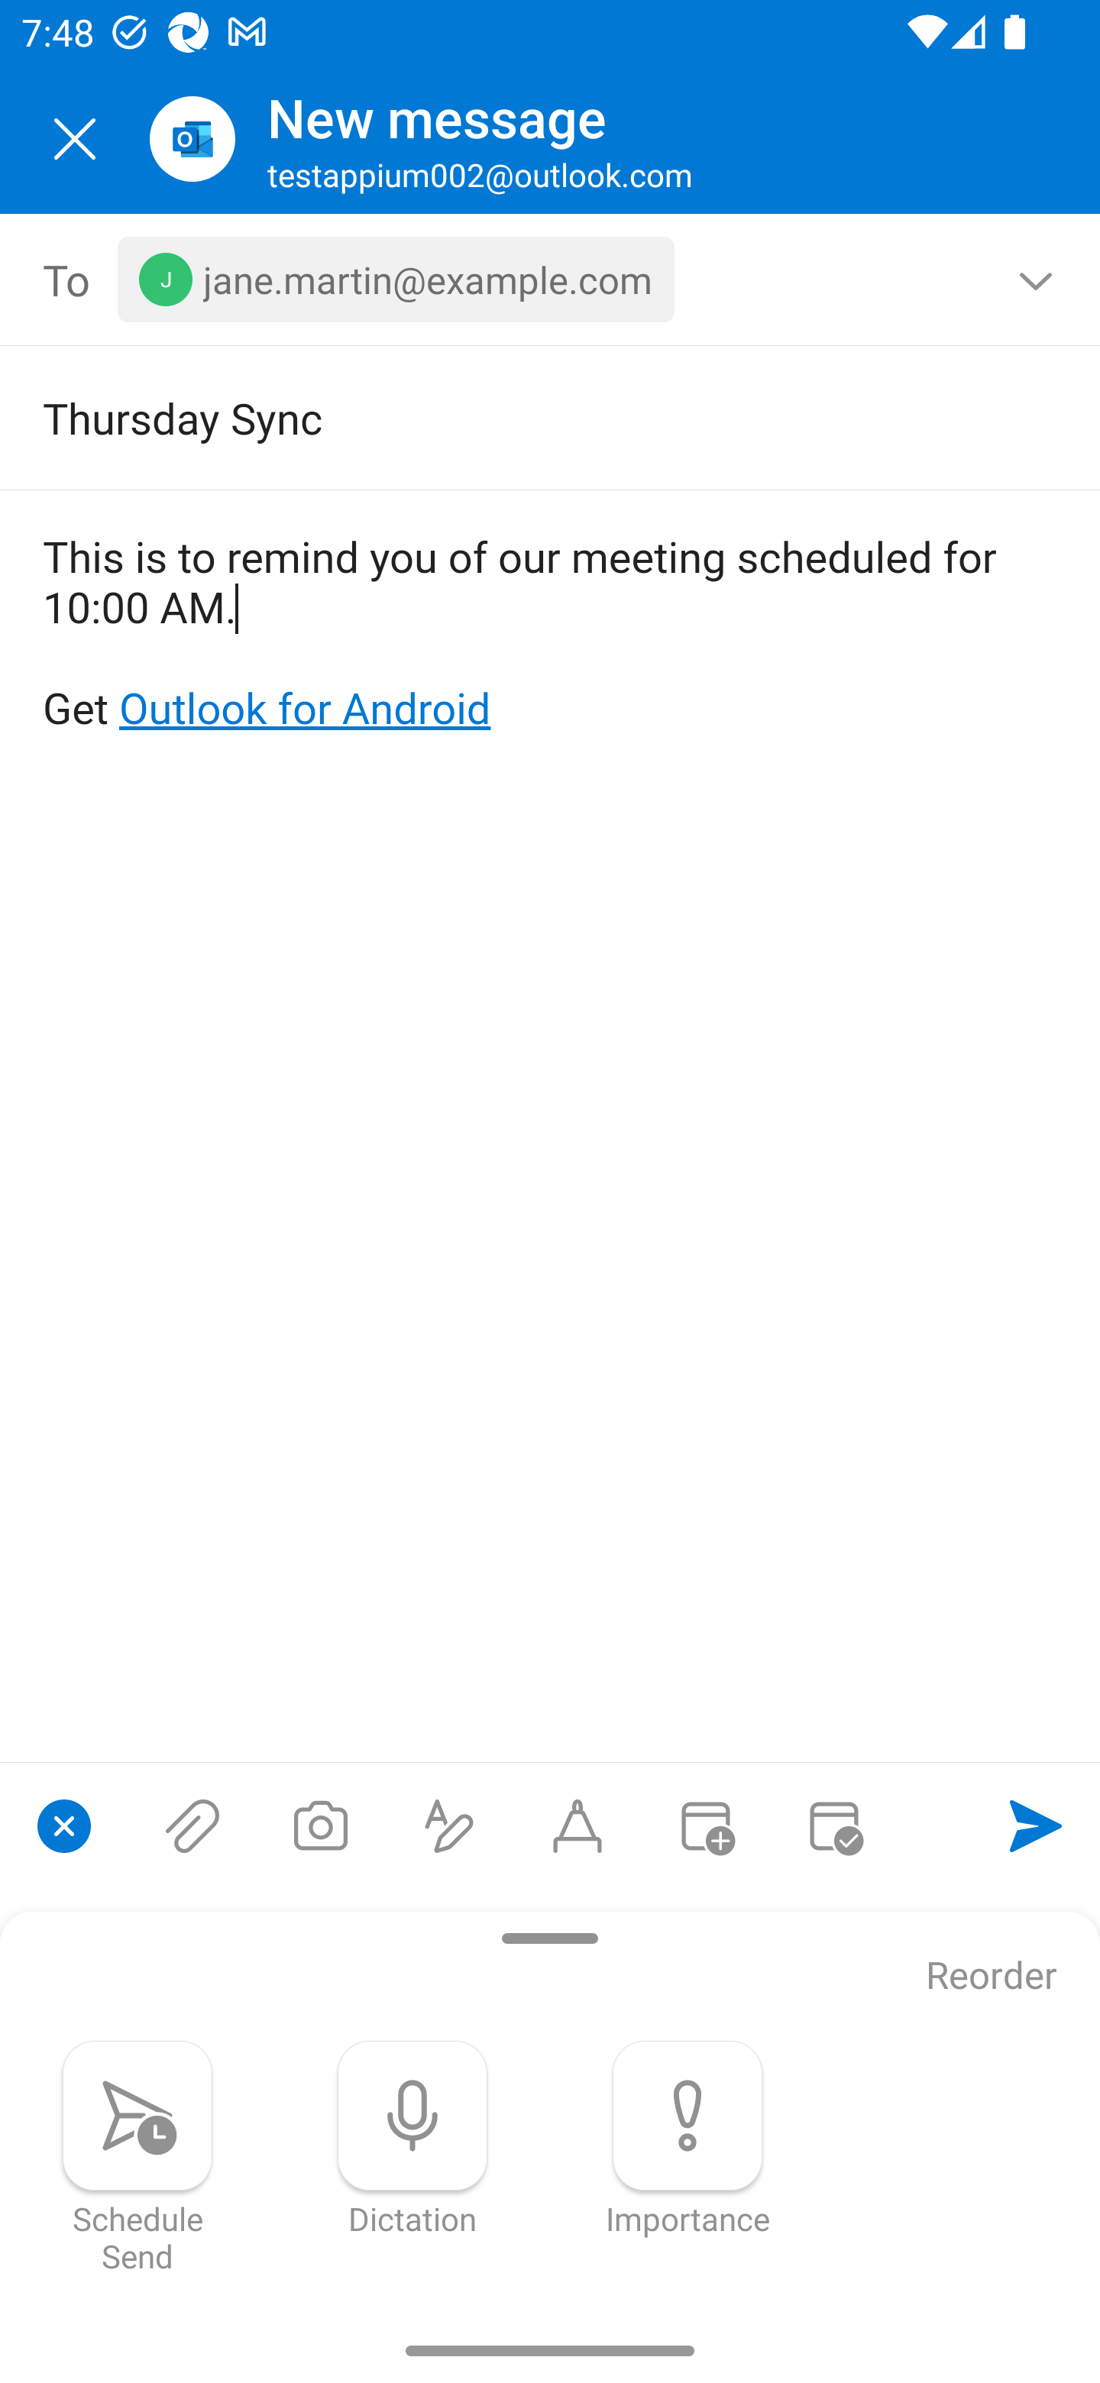 The width and height of the screenshot is (1100, 2383). Describe the element at coordinates (1036, 1825) in the screenshot. I see `Send` at that location.